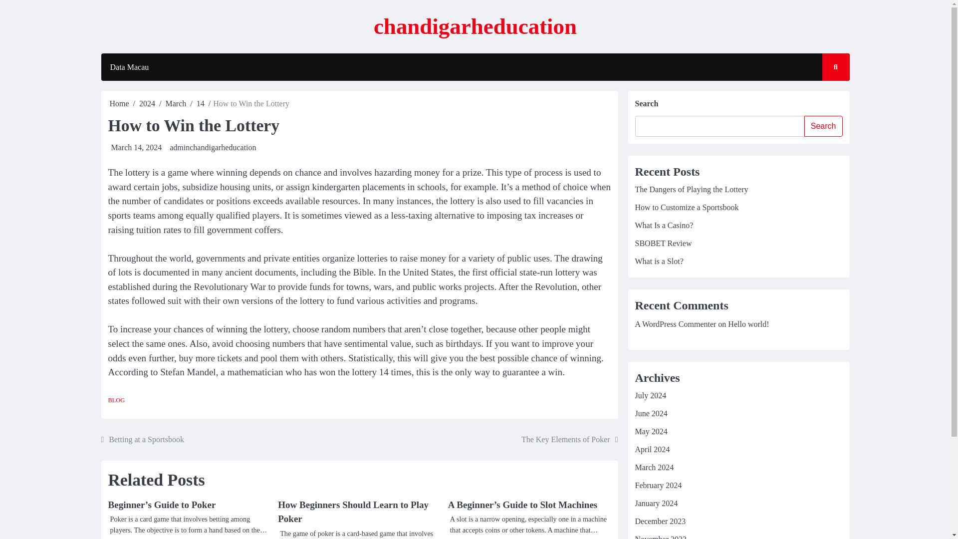 Image resolution: width=958 pixels, height=539 pixels. Describe the element at coordinates (650, 395) in the screenshot. I see `July 2024` at that location.